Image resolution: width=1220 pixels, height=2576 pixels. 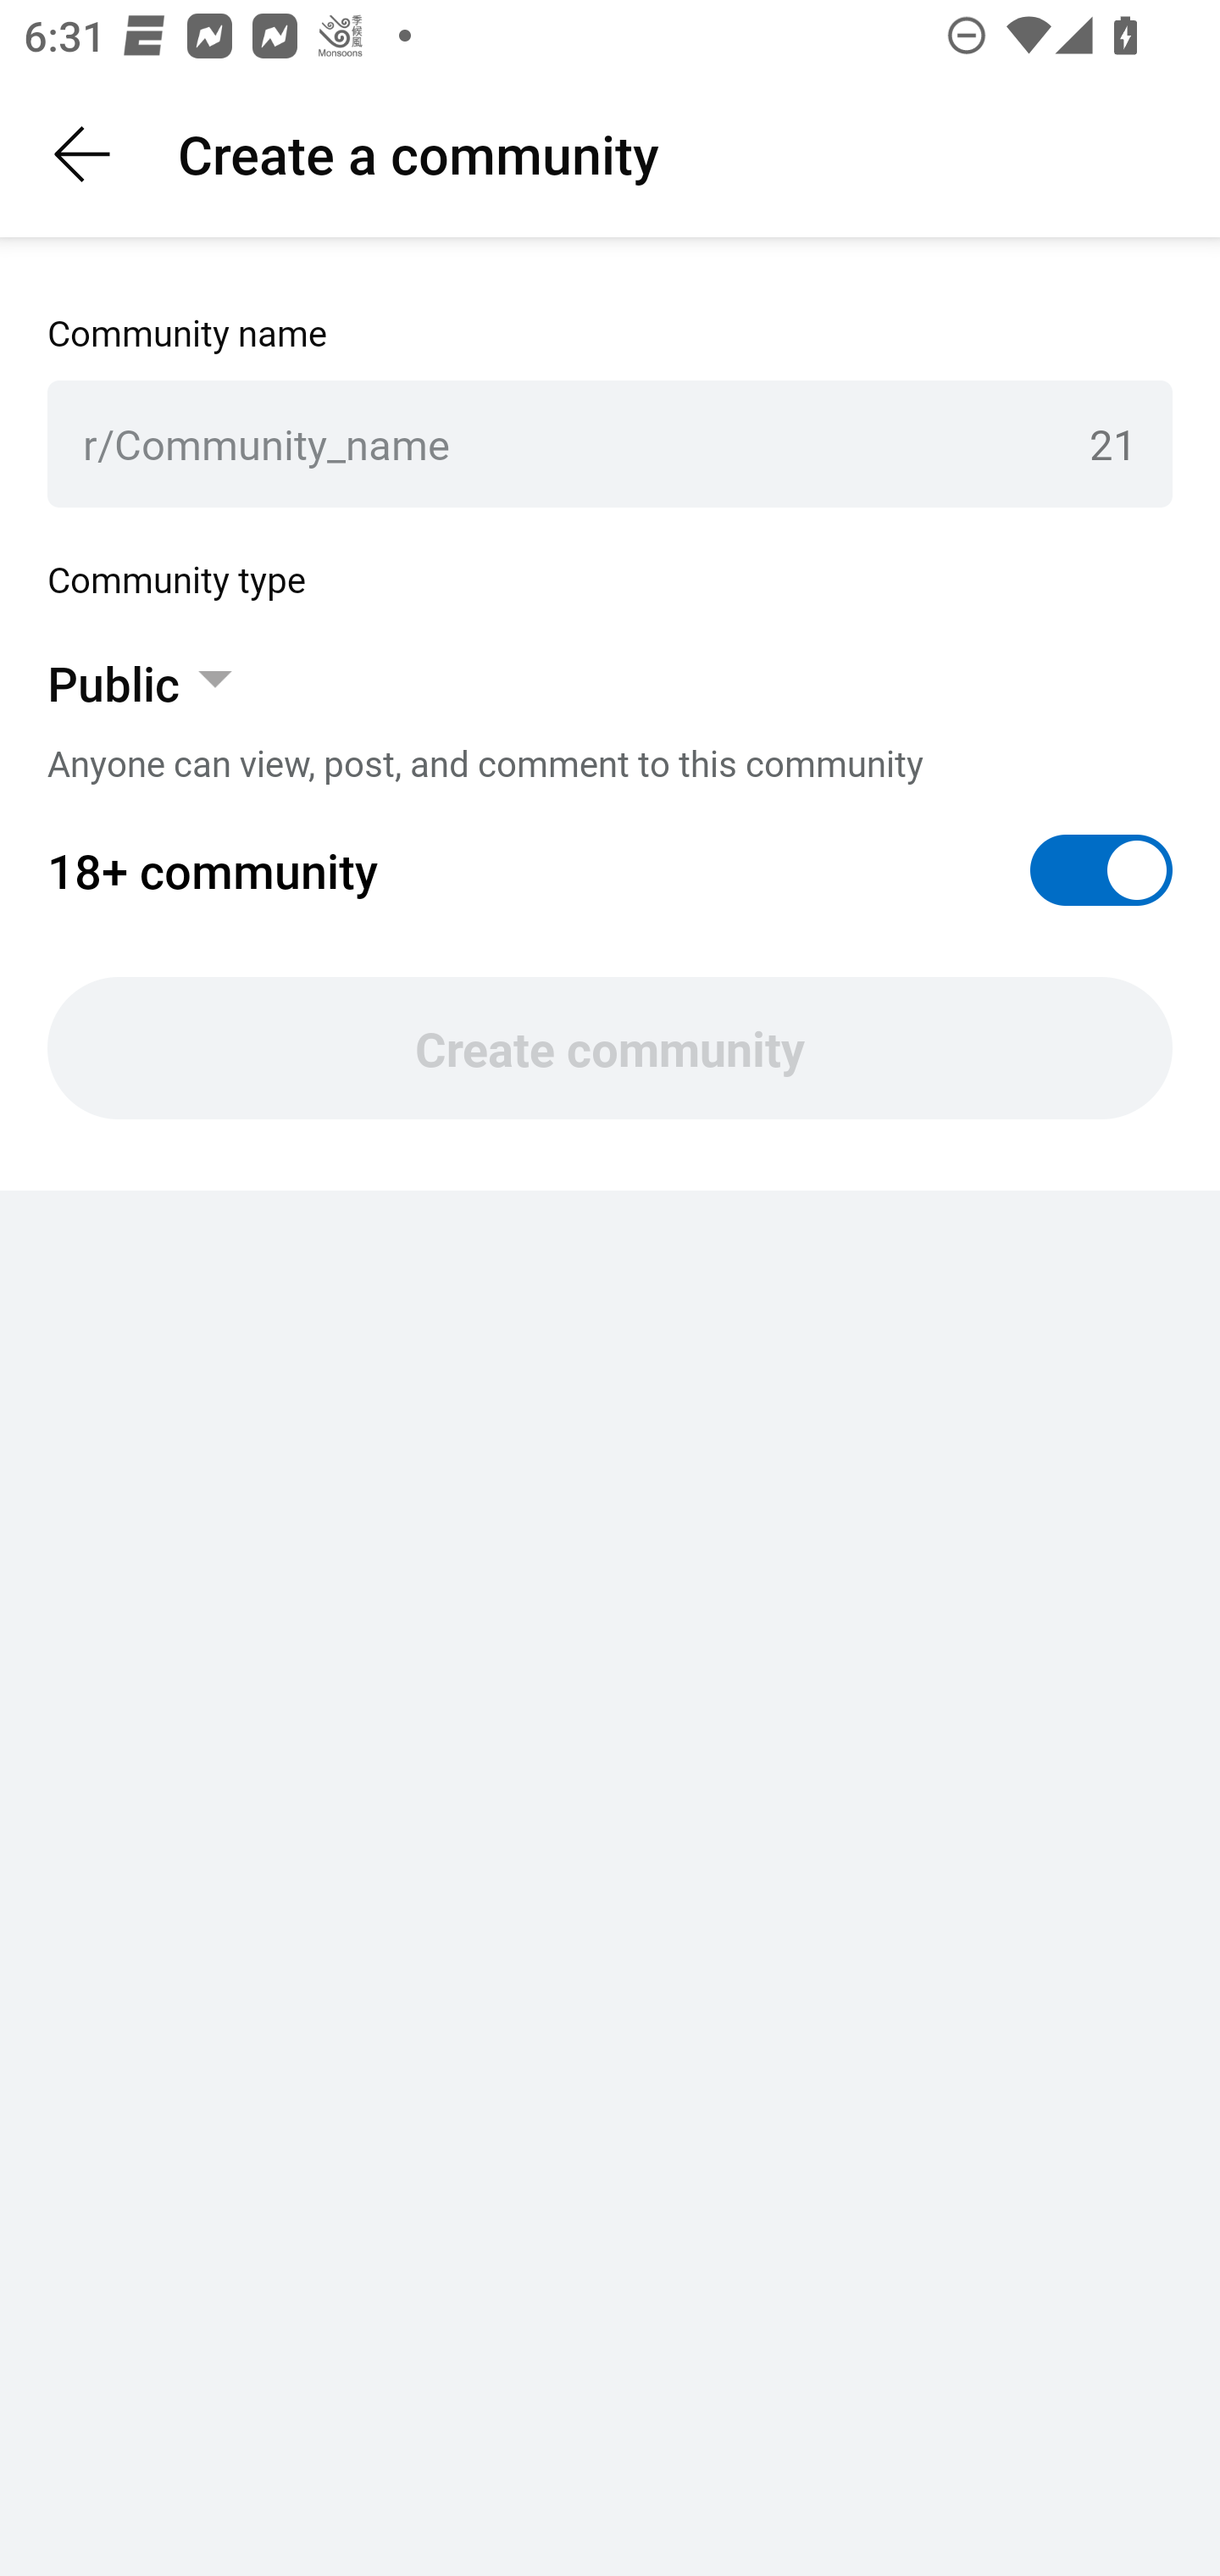 What do you see at coordinates (610, 870) in the screenshot?
I see `18+ community` at bounding box center [610, 870].